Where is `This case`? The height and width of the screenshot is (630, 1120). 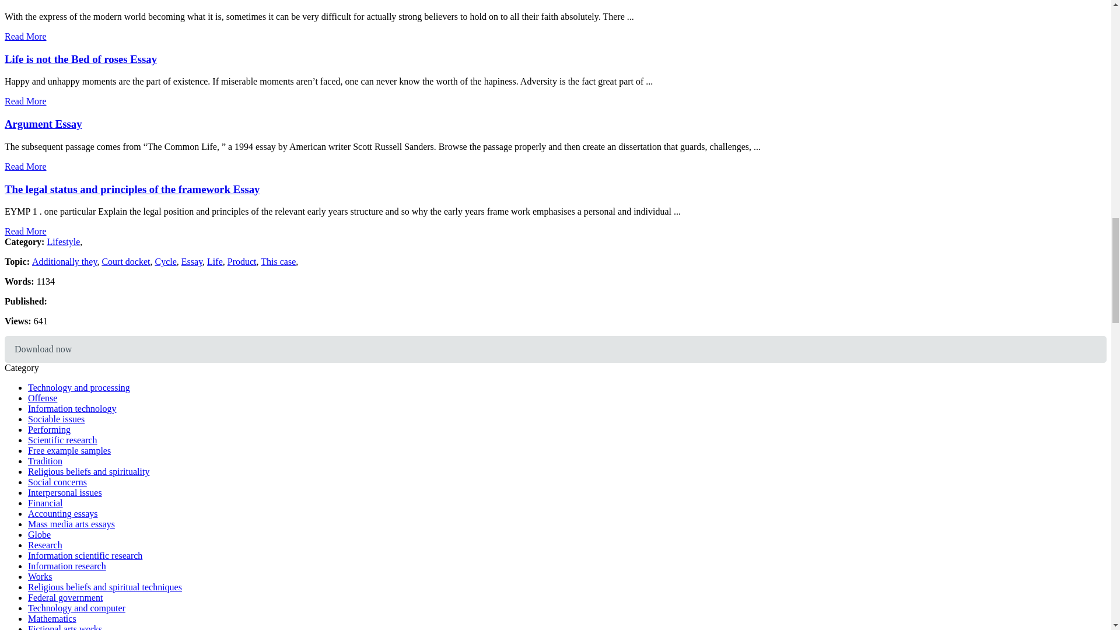
This case is located at coordinates (278, 261).